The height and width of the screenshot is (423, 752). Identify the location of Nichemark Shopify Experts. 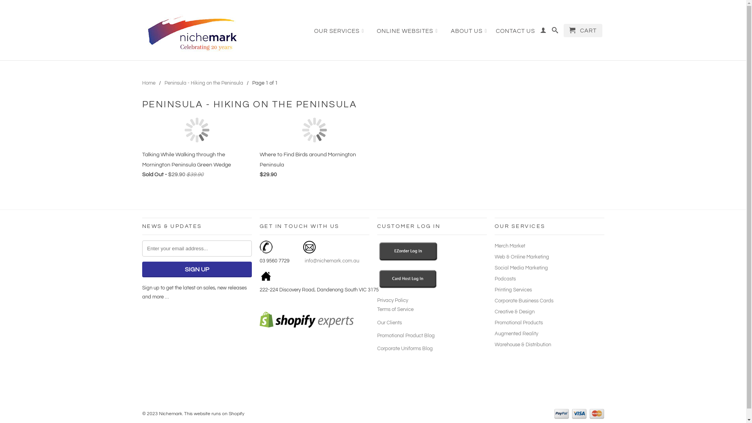
(306, 326).